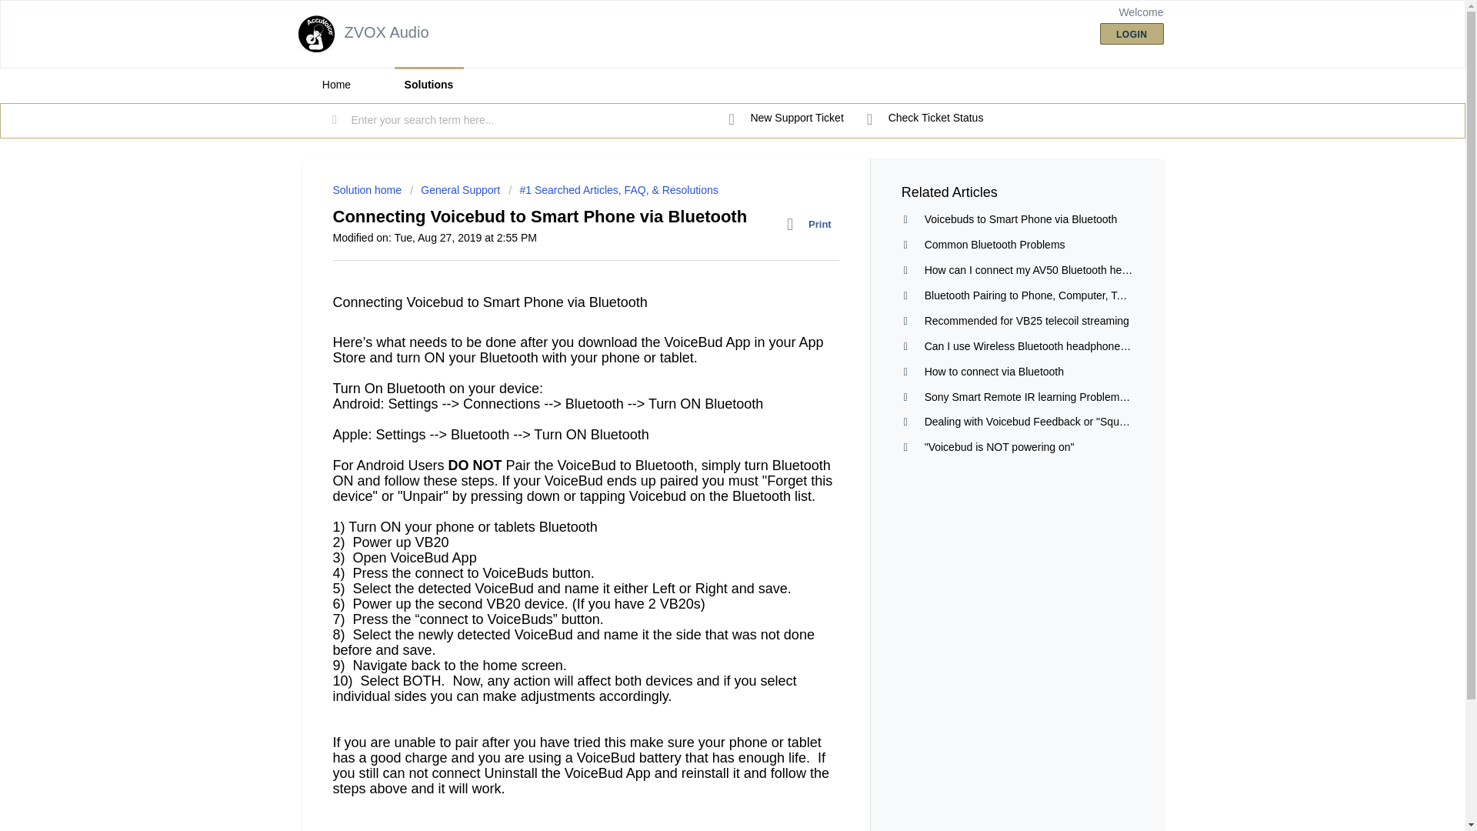 The height and width of the screenshot is (831, 1477). What do you see at coordinates (786, 118) in the screenshot?
I see `New Support Ticket` at bounding box center [786, 118].